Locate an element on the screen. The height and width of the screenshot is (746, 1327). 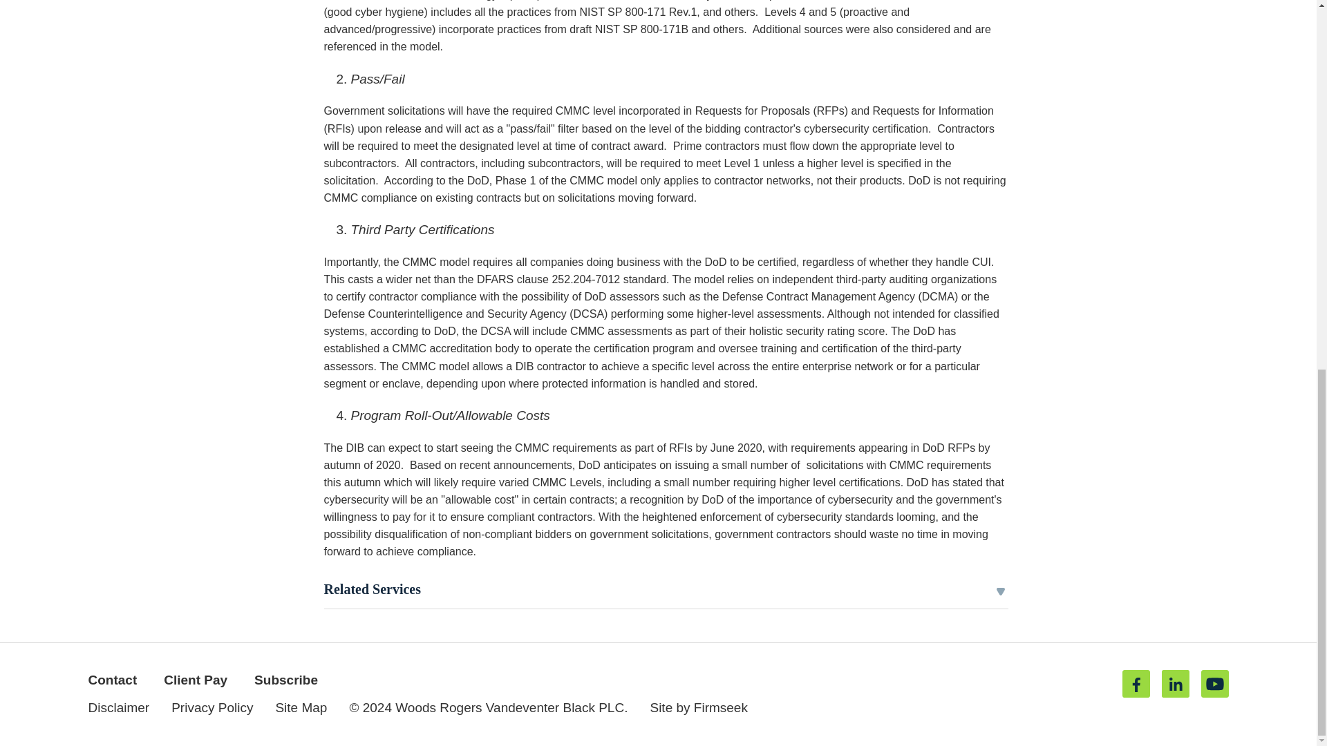
Related Services is located at coordinates (665, 590).